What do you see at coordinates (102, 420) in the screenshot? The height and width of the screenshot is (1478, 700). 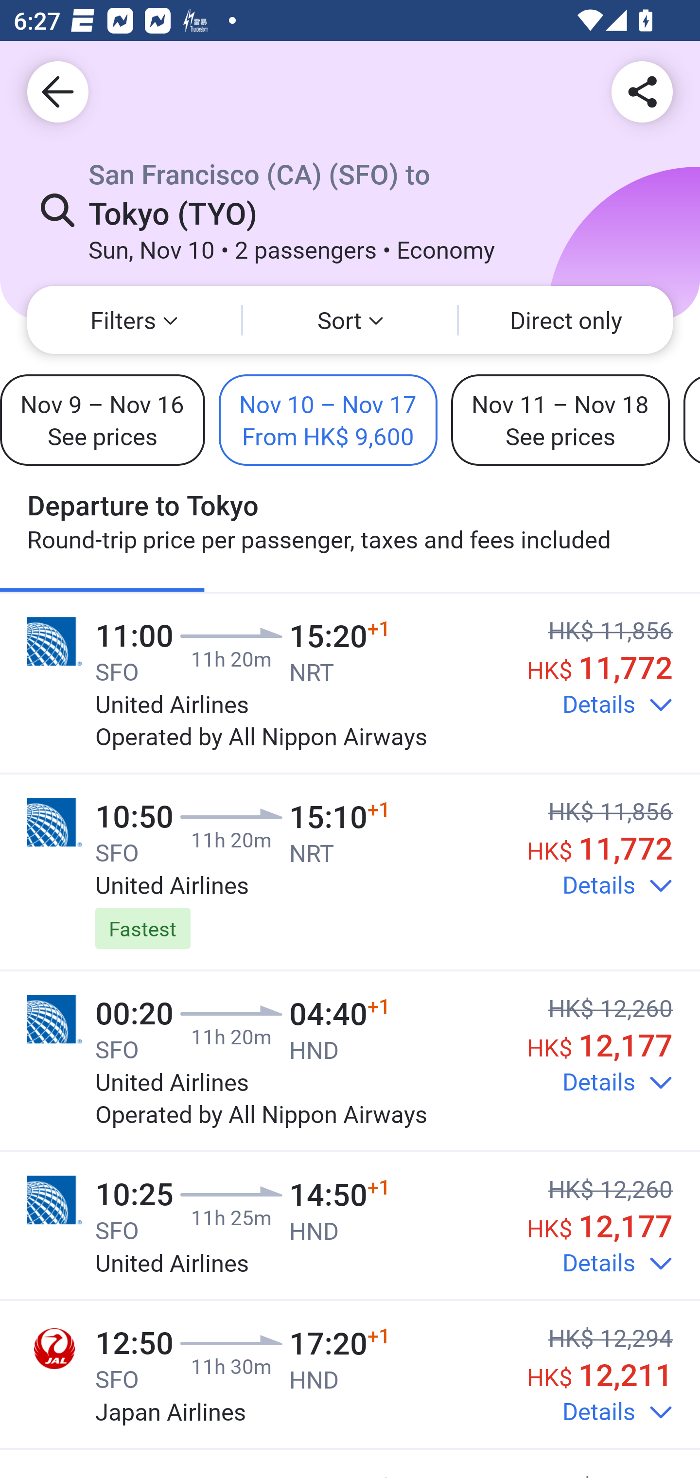 I see `Nov 9 – Nov 16 See prices` at bounding box center [102, 420].